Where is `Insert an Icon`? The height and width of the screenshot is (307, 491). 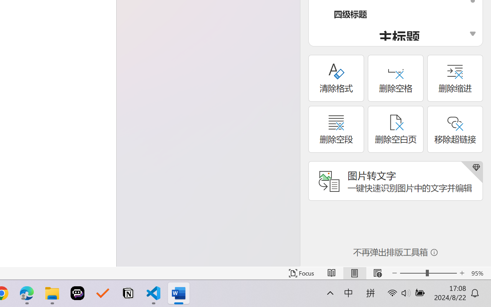 Insert an Icon is located at coordinates (49, 26).